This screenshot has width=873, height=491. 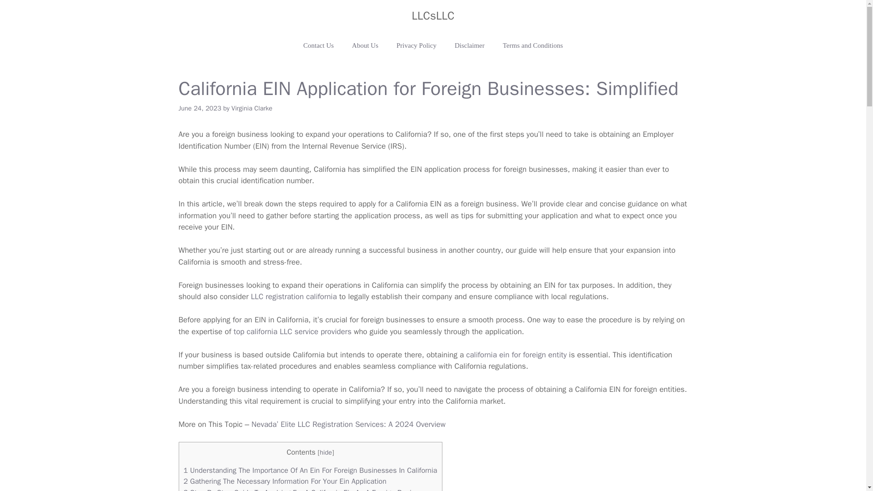 I want to click on Contact Us, so click(x=318, y=45).